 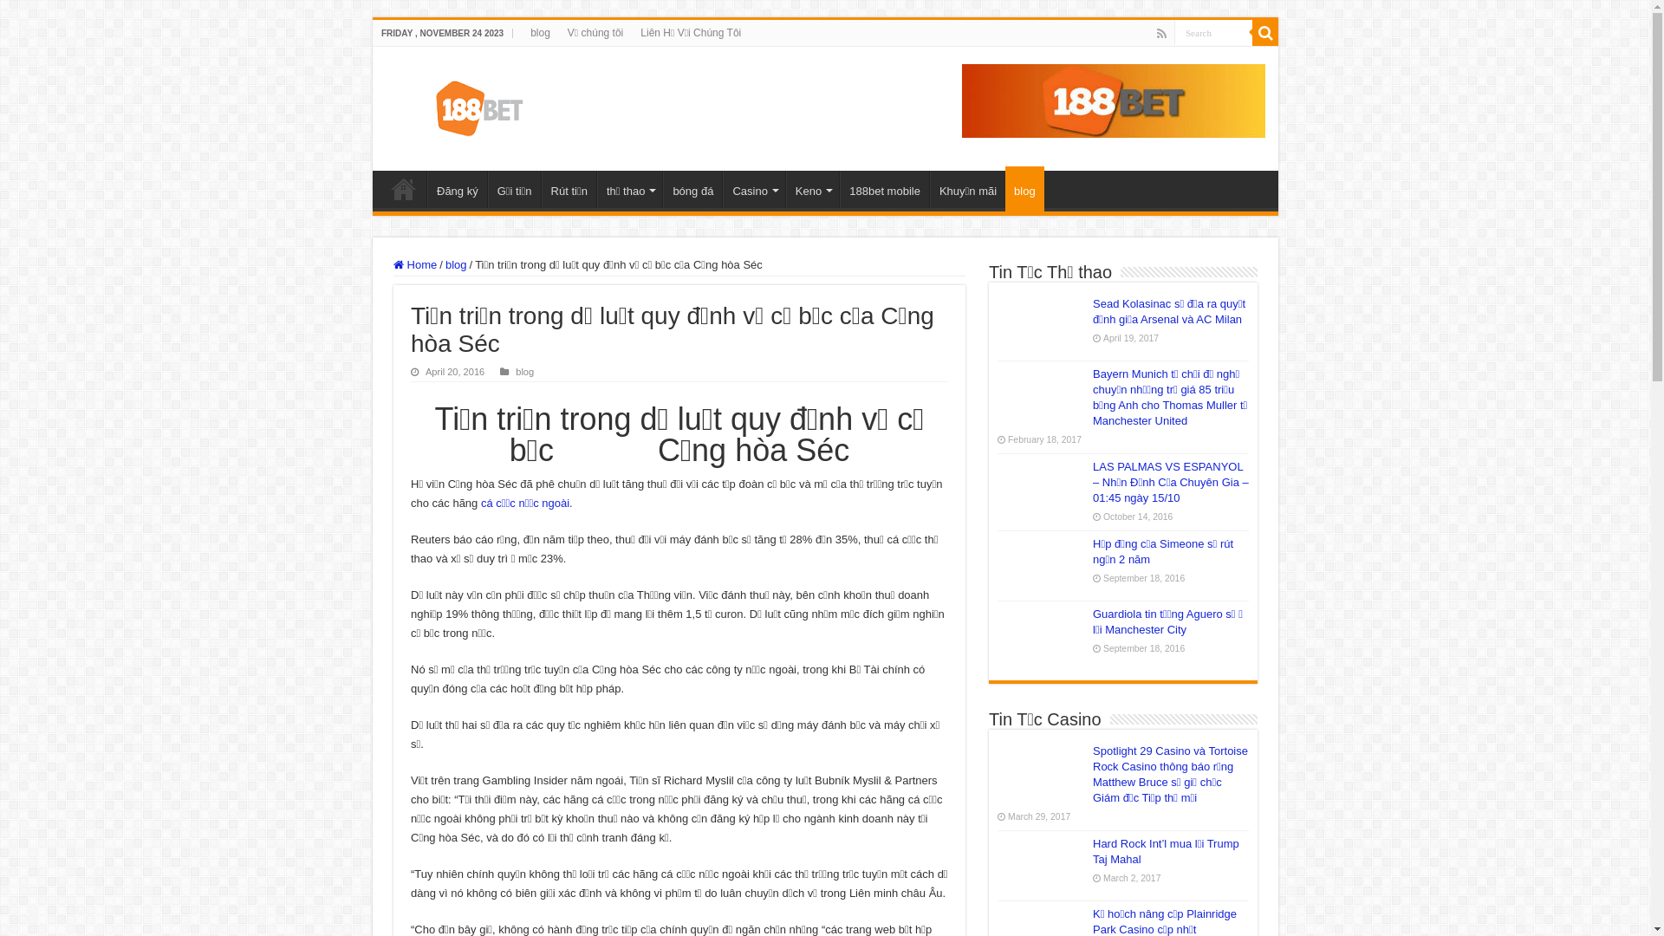 What do you see at coordinates (1161, 34) in the screenshot?
I see `Rss` at bounding box center [1161, 34].